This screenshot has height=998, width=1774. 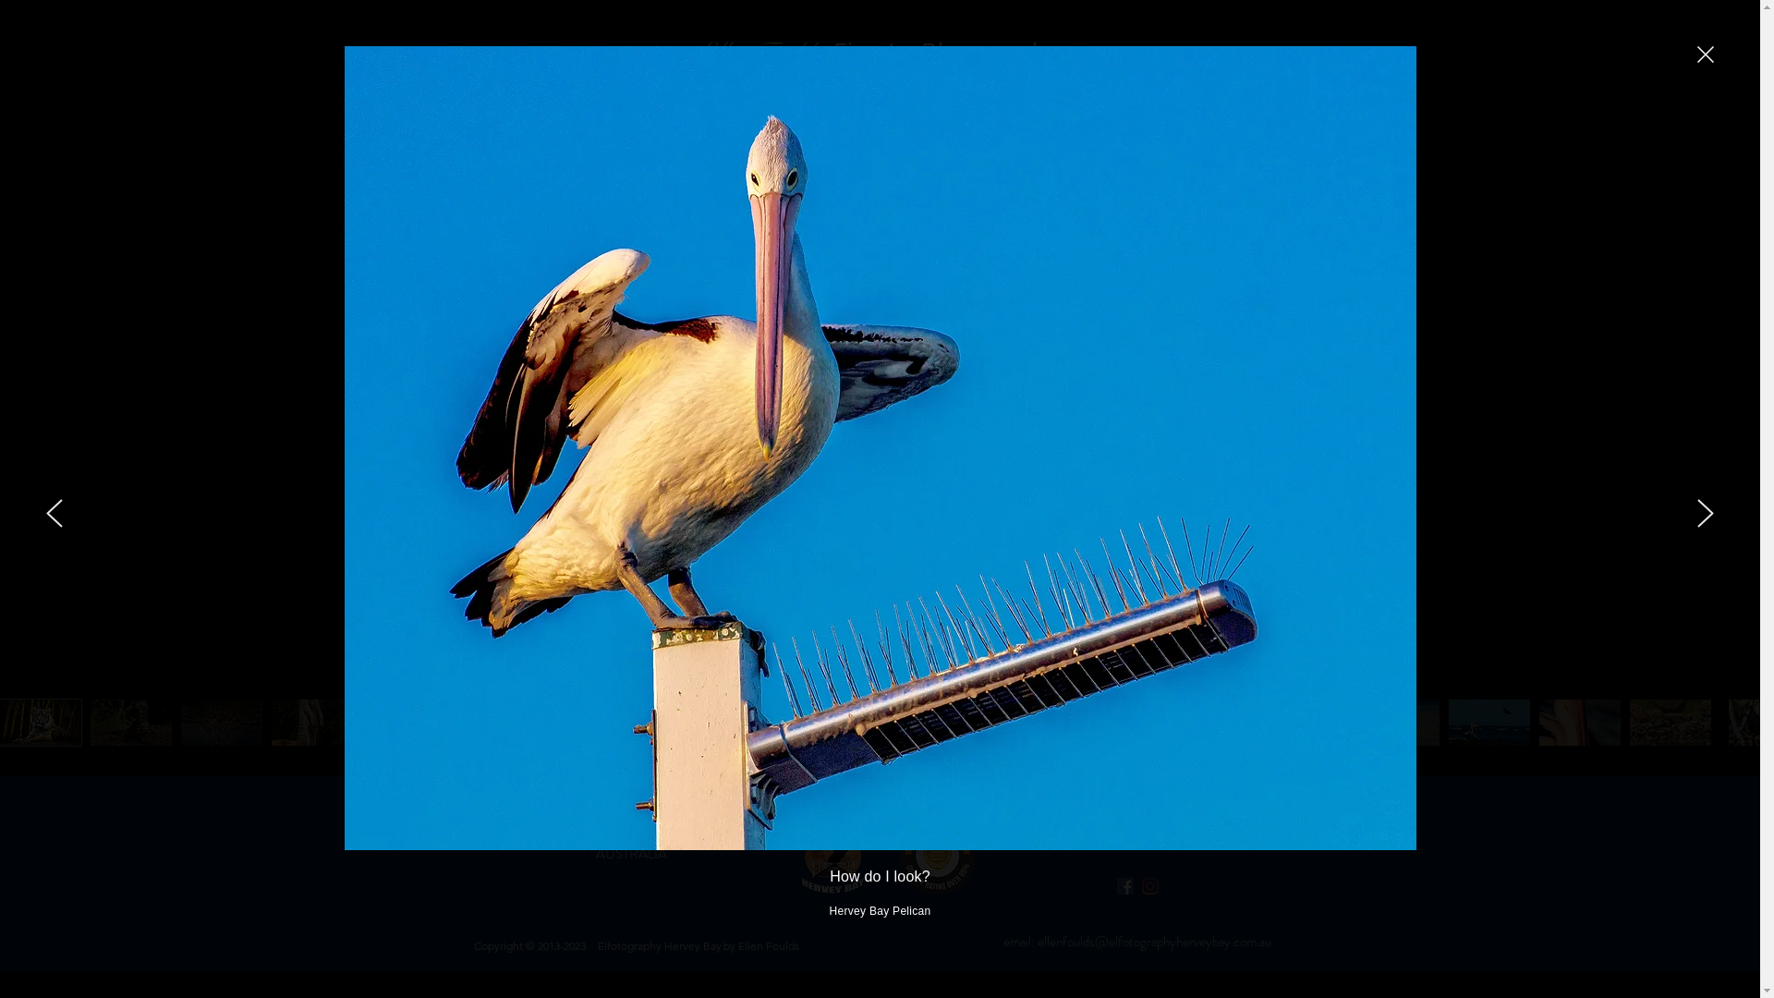 I want to click on Open Edition, so click(x=592, y=187).